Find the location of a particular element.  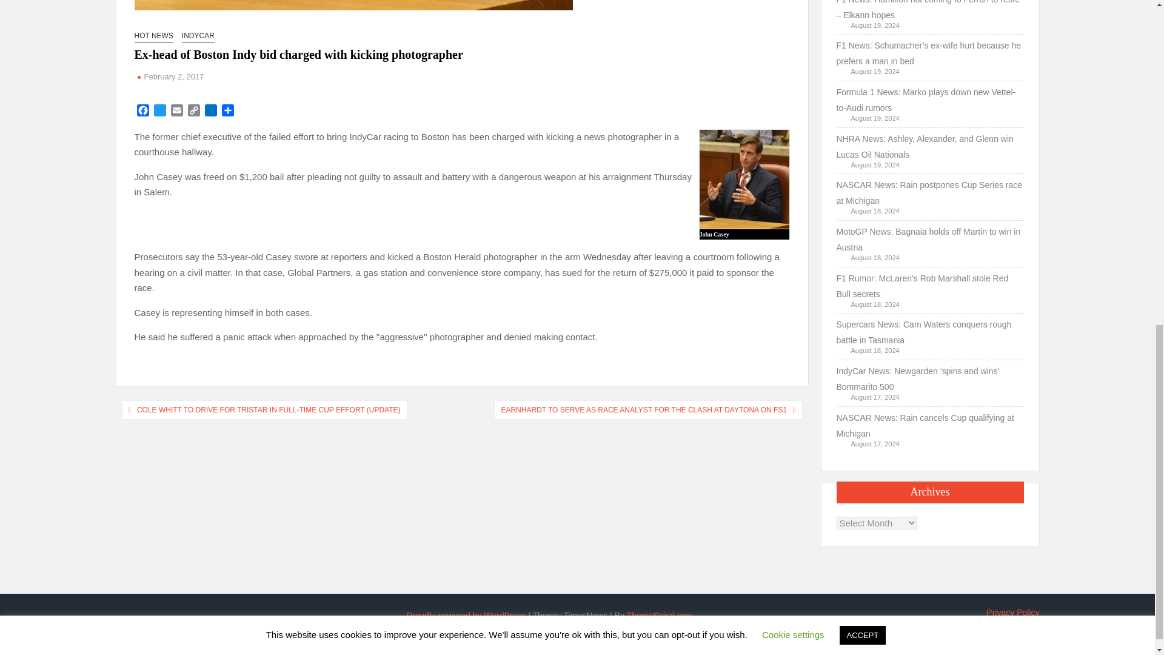

Email is located at coordinates (177, 112).